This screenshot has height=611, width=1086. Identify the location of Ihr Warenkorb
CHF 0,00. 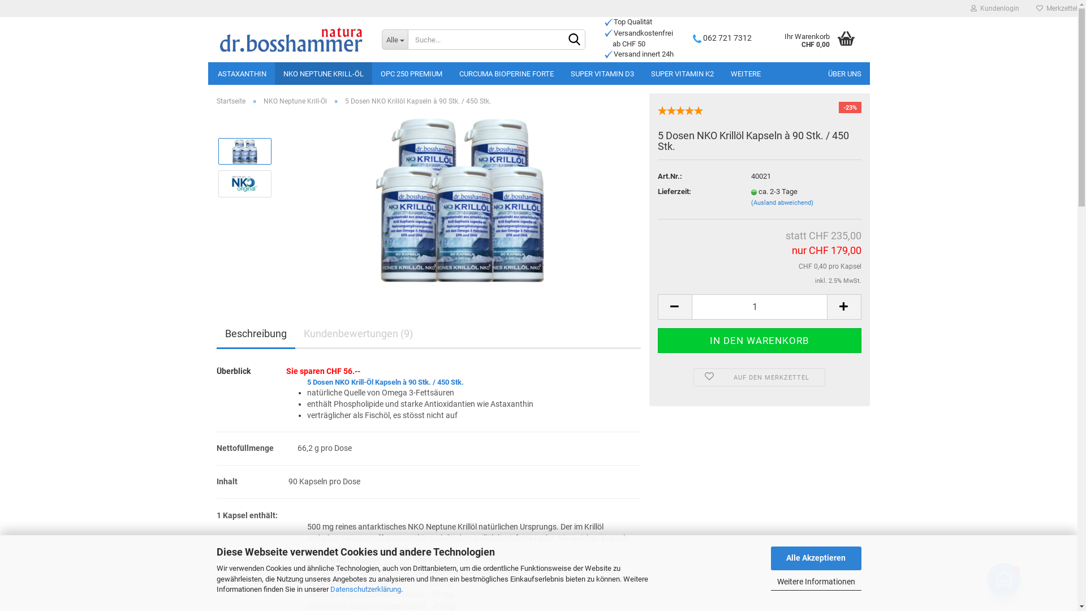
(815, 40).